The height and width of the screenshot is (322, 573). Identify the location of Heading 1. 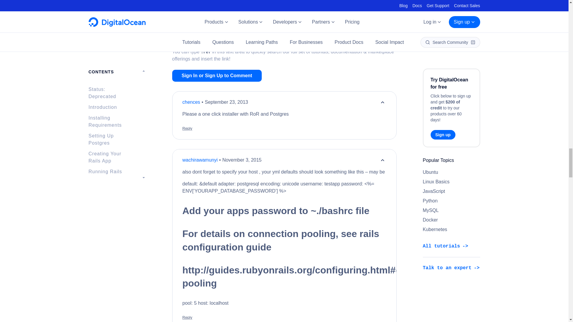
(241, 5).